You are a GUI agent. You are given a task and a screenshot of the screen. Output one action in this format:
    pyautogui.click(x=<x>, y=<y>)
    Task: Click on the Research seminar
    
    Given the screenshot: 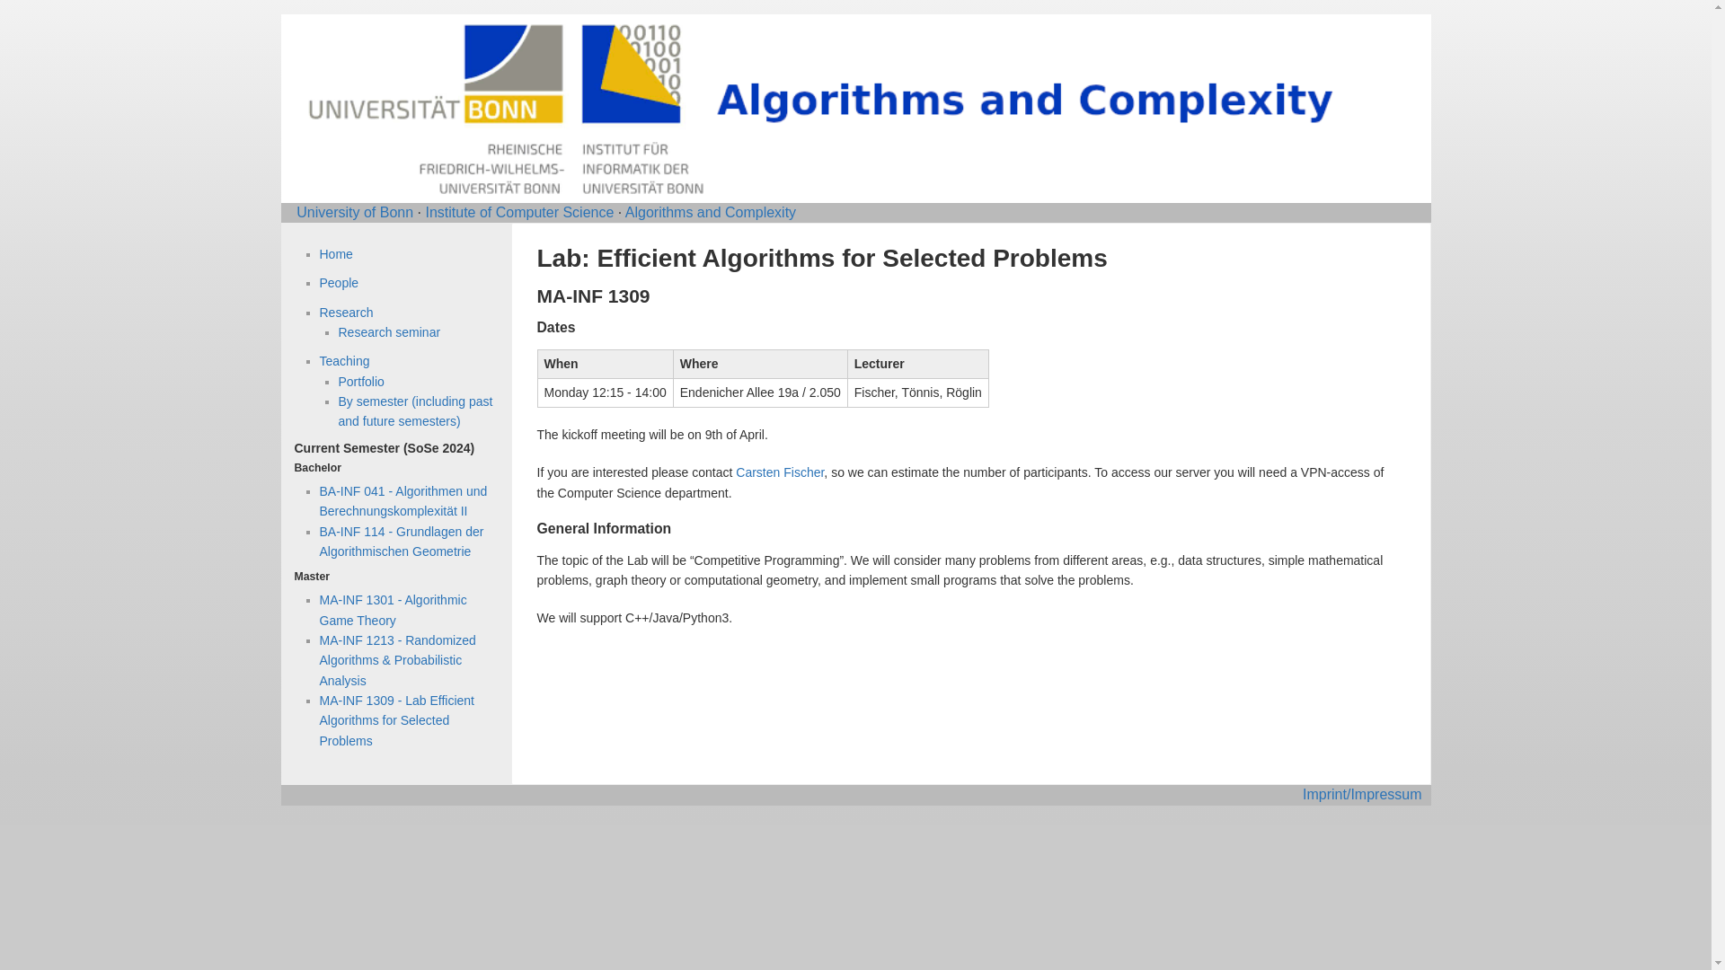 What is the action you would take?
    pyautogui.click(x=388, y=332)
    